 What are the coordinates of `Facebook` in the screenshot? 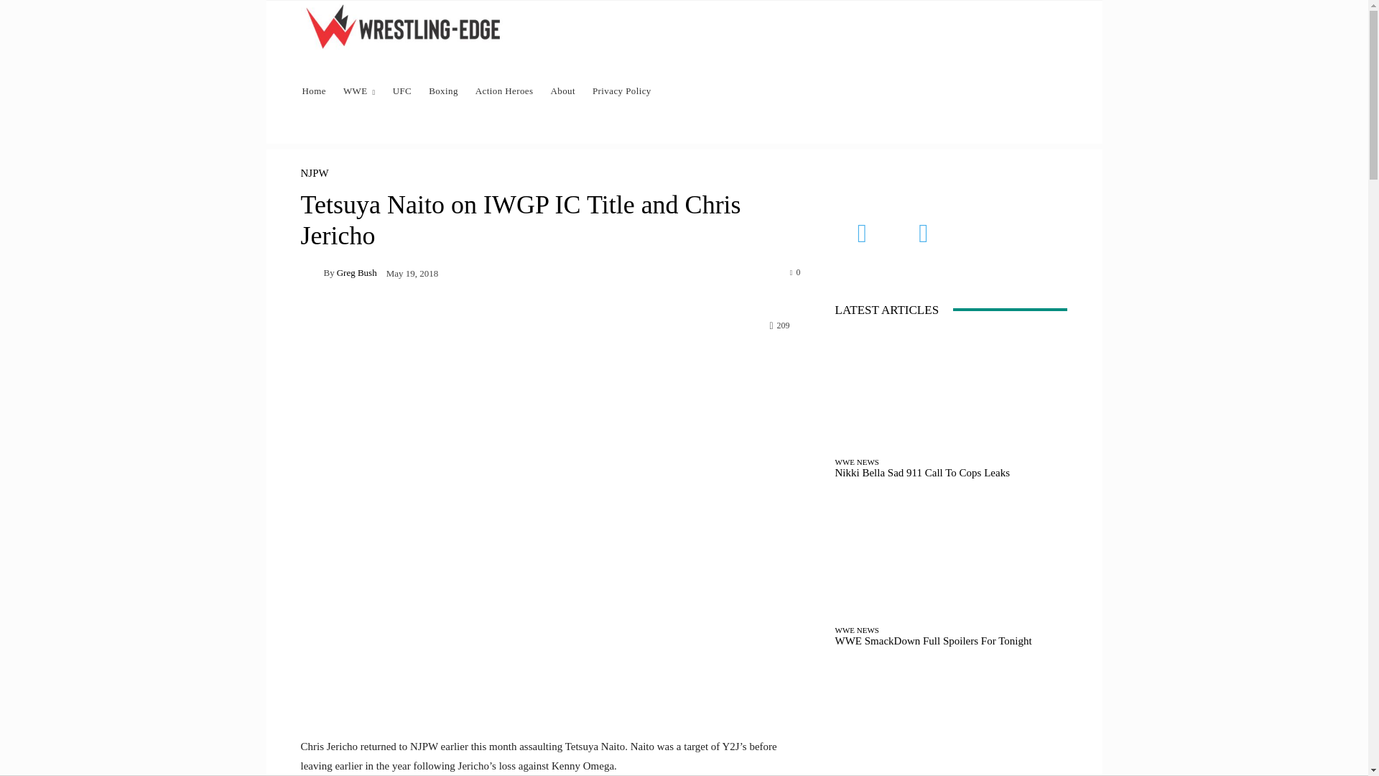 It's located at (862, 233).